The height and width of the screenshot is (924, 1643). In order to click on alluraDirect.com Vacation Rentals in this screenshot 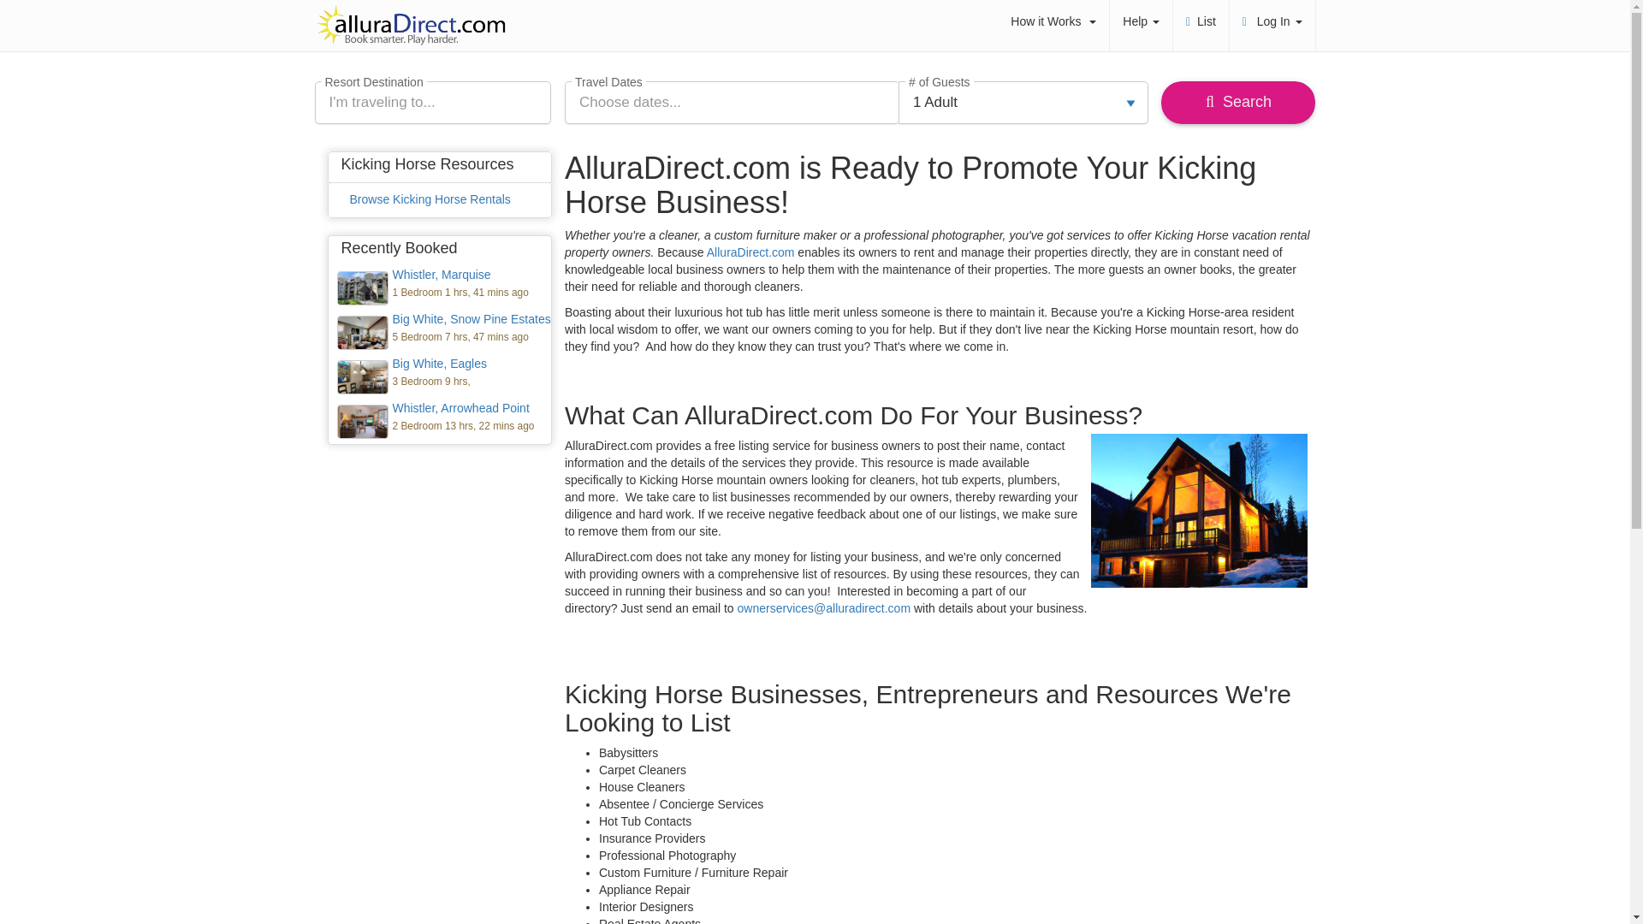, I will do `click(412, 26)`.